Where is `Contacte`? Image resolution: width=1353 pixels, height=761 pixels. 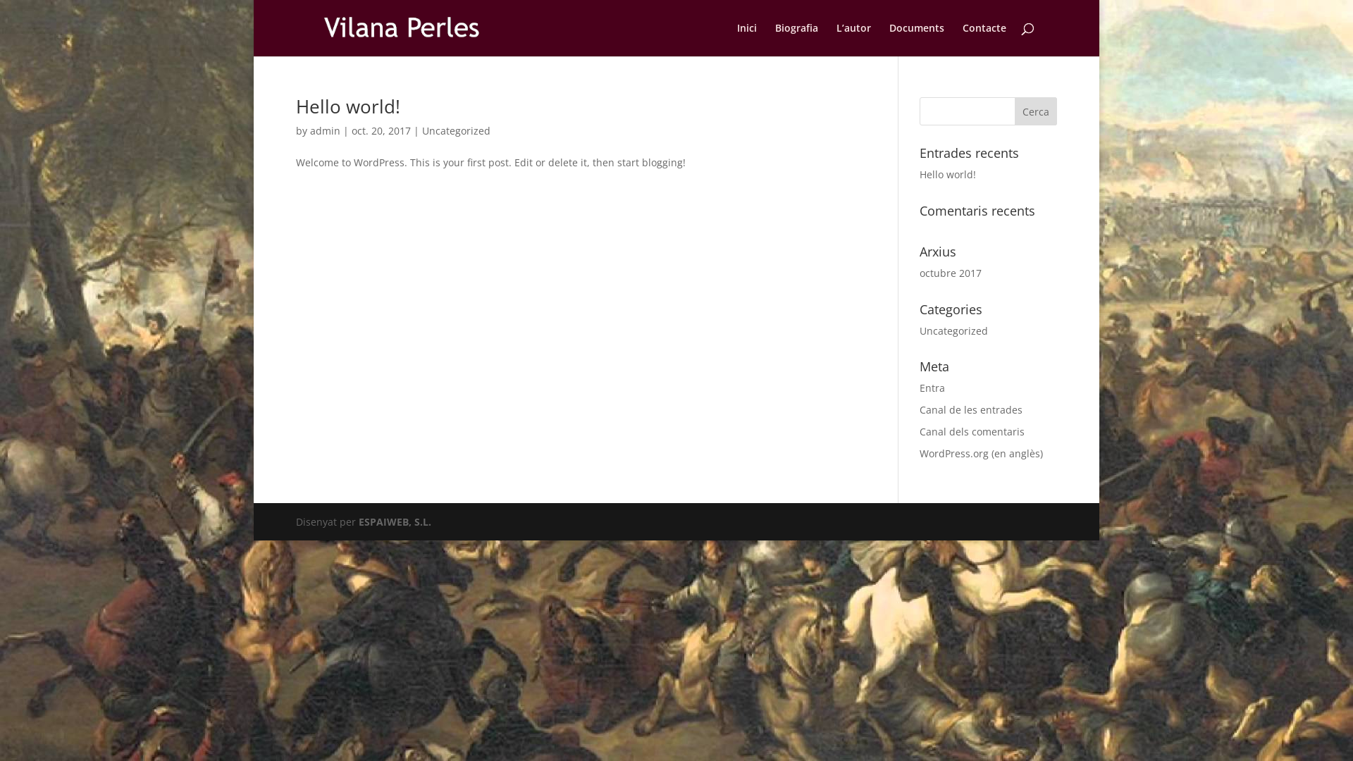
Contacte is located at coordinates (984, 39).